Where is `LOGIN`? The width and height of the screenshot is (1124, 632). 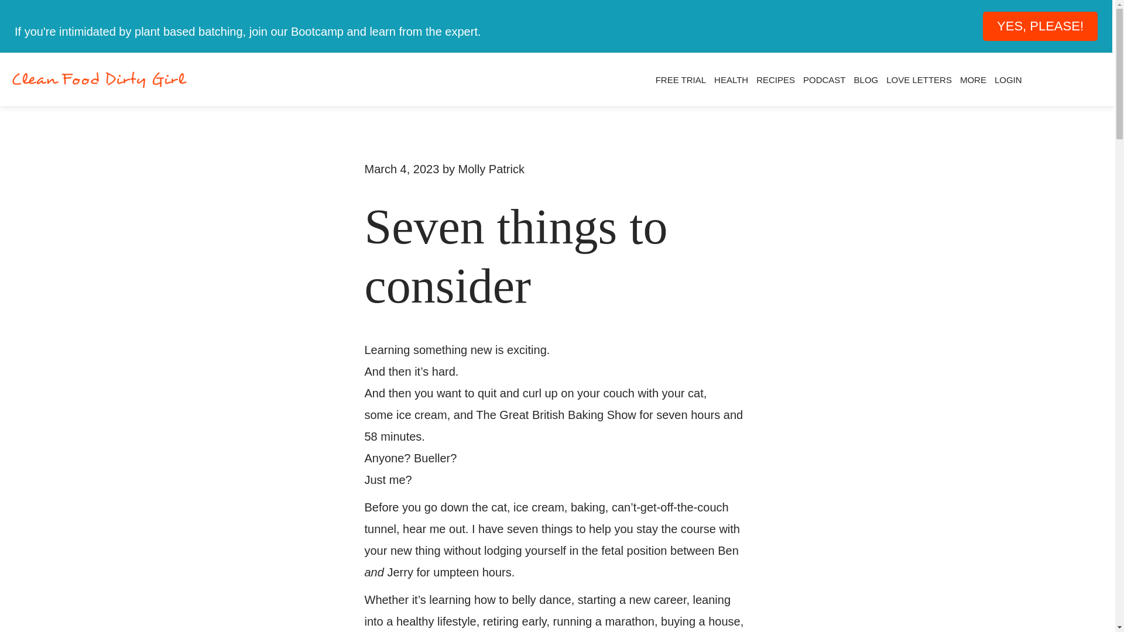
LOGIN is located at coordinates (1008, 80).